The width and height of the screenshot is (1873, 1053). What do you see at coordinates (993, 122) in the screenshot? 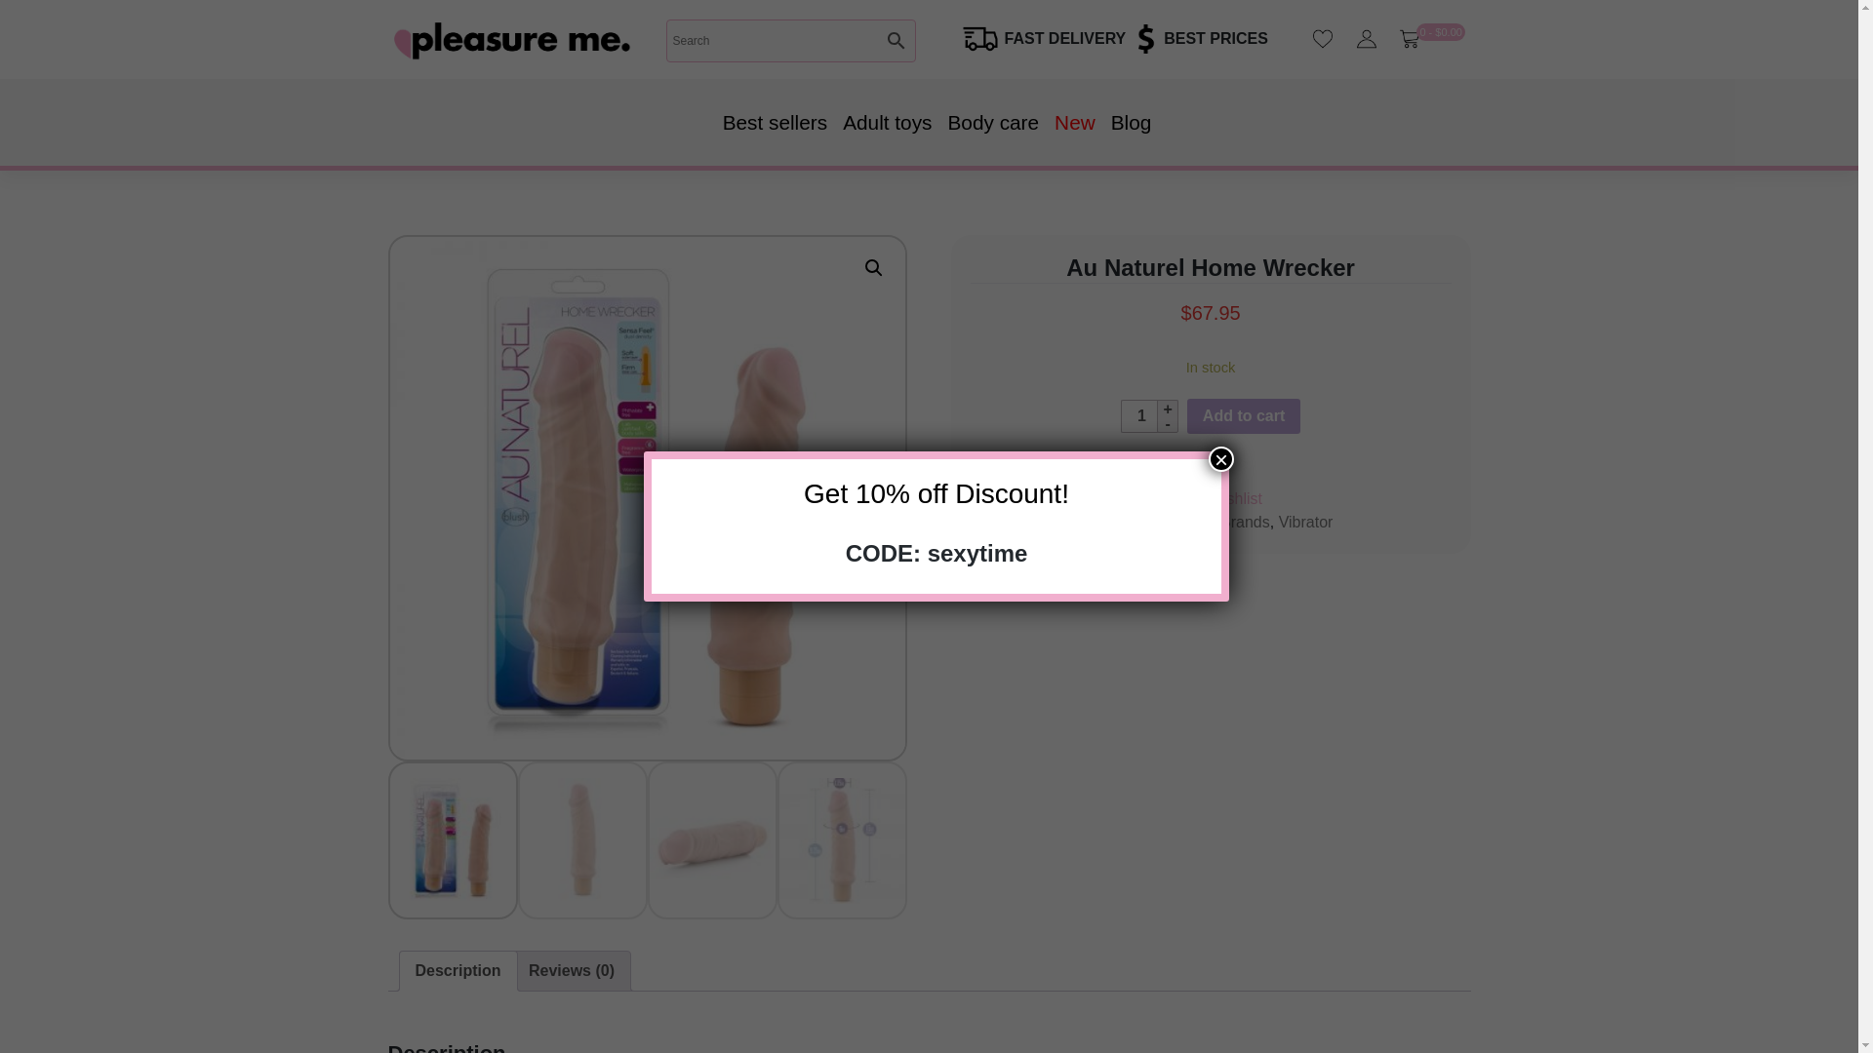
I see `Body care` at bounding box center [993, 122].